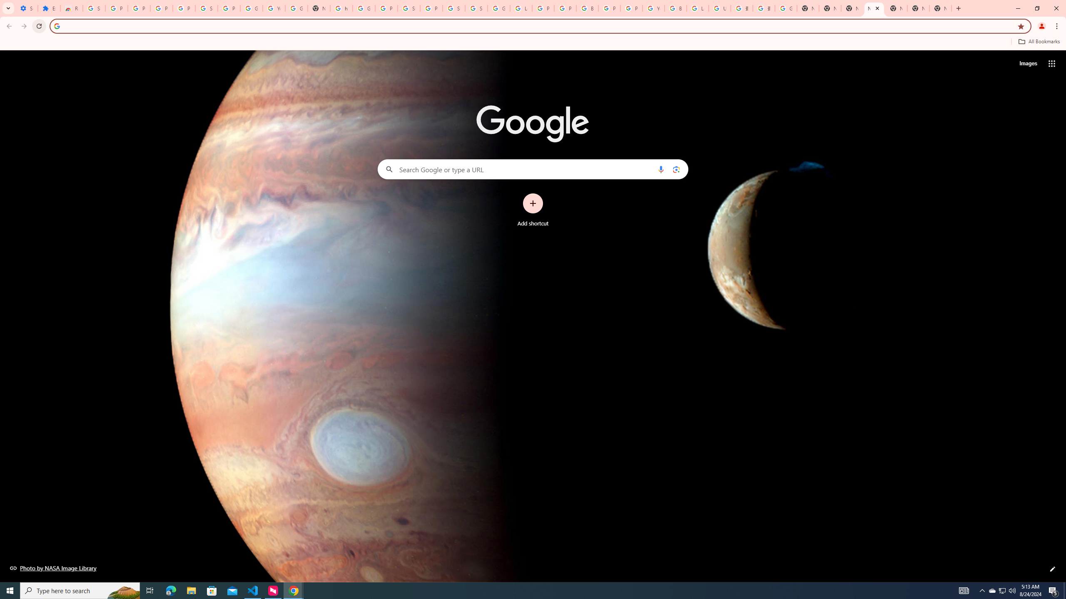  Describe the element at coordinates (543, 8) in the screenshot. I see `Privacy Help Center - Policies Help` at that location.